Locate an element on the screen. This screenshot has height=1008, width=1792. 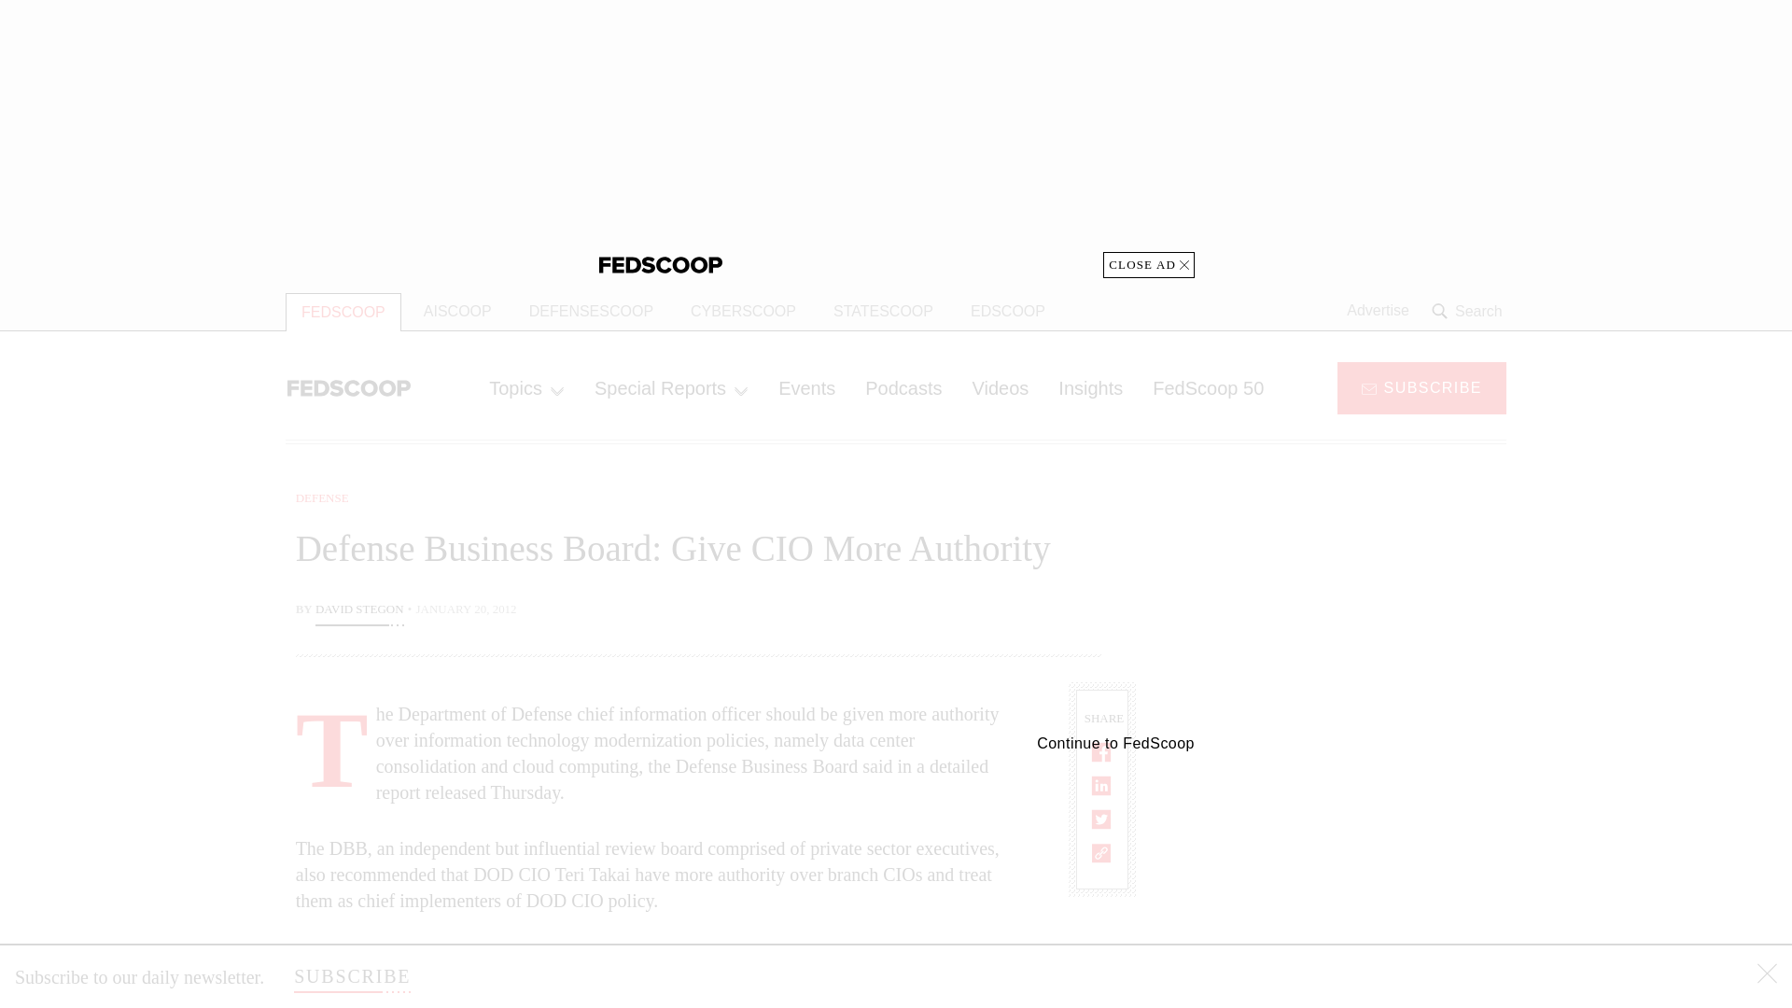
AISCOOP is located at coordinates (457, 312).